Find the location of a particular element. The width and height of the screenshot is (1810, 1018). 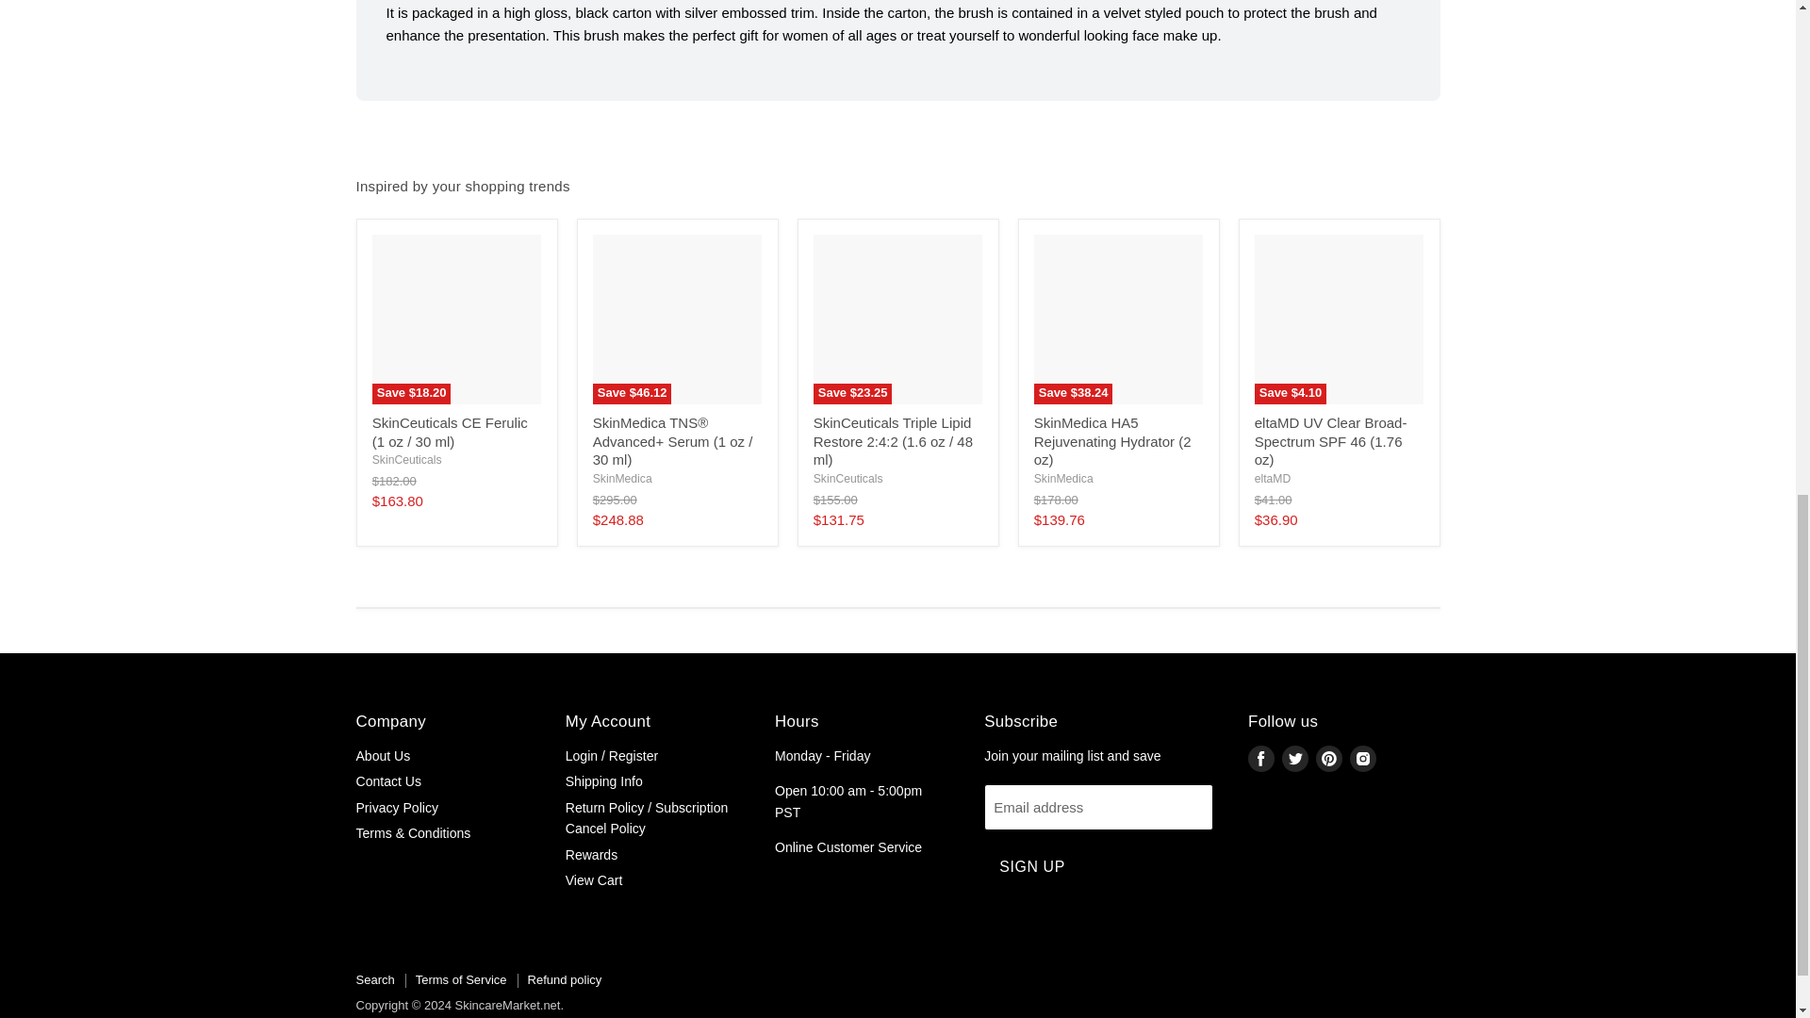

Facebook is located at coordinates (1261, 758).